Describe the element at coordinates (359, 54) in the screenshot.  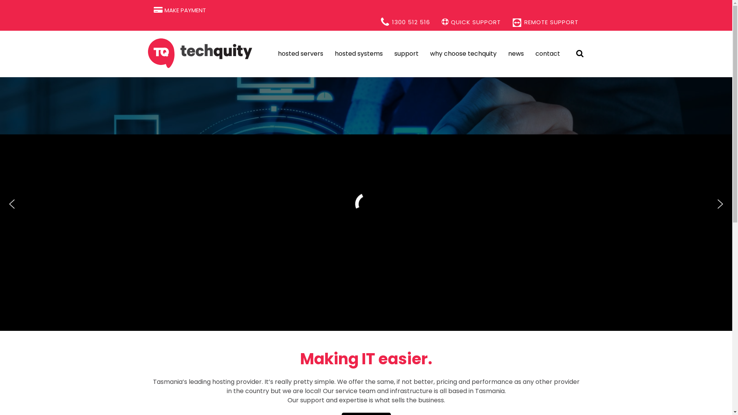
I see `hosted systems` at that location.